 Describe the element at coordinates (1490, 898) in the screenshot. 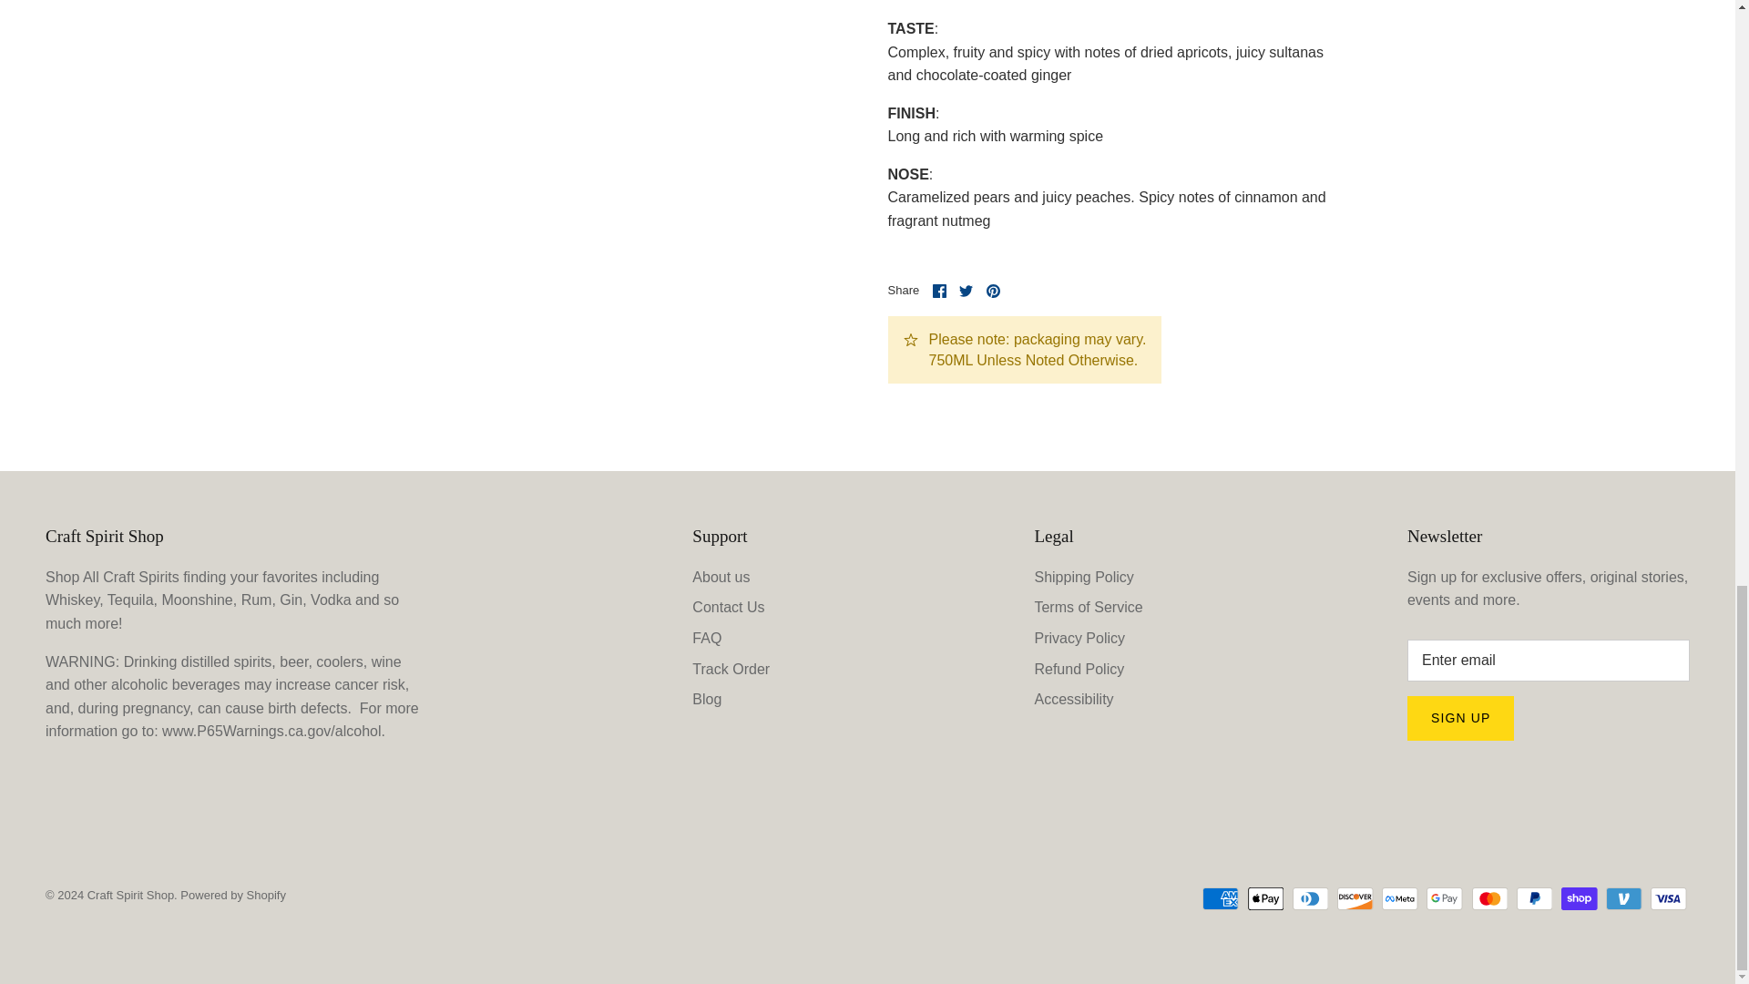

I see `Mastercard` at that location.